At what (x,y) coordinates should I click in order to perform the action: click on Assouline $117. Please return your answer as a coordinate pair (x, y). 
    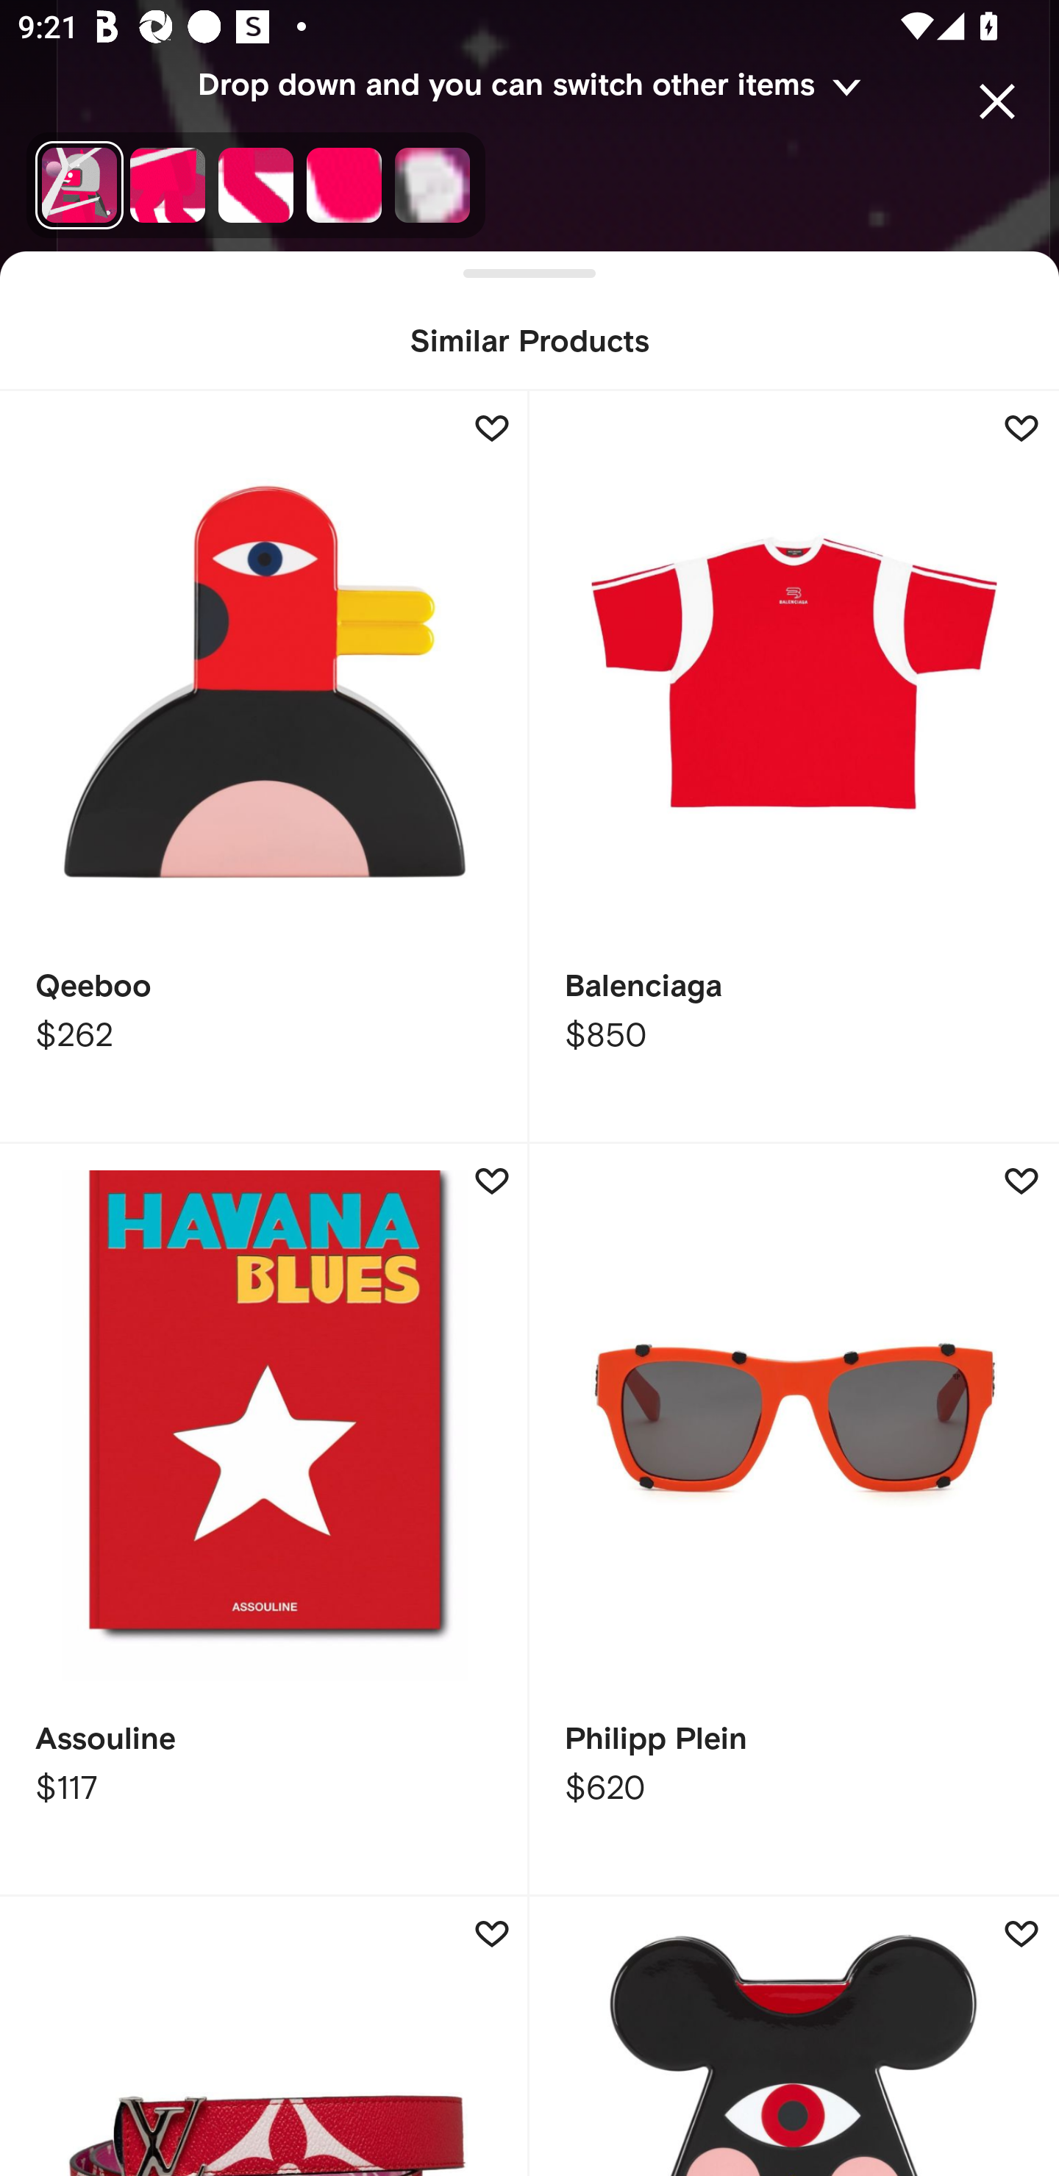
    Looking at the image, I should click on (265, 1520).